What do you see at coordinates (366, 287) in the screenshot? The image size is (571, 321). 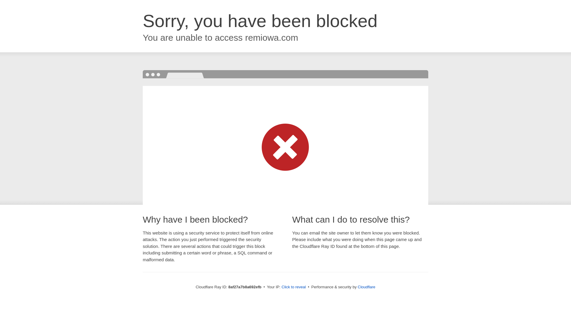 I see `Cloudflare` at bounding box center [366, 287].